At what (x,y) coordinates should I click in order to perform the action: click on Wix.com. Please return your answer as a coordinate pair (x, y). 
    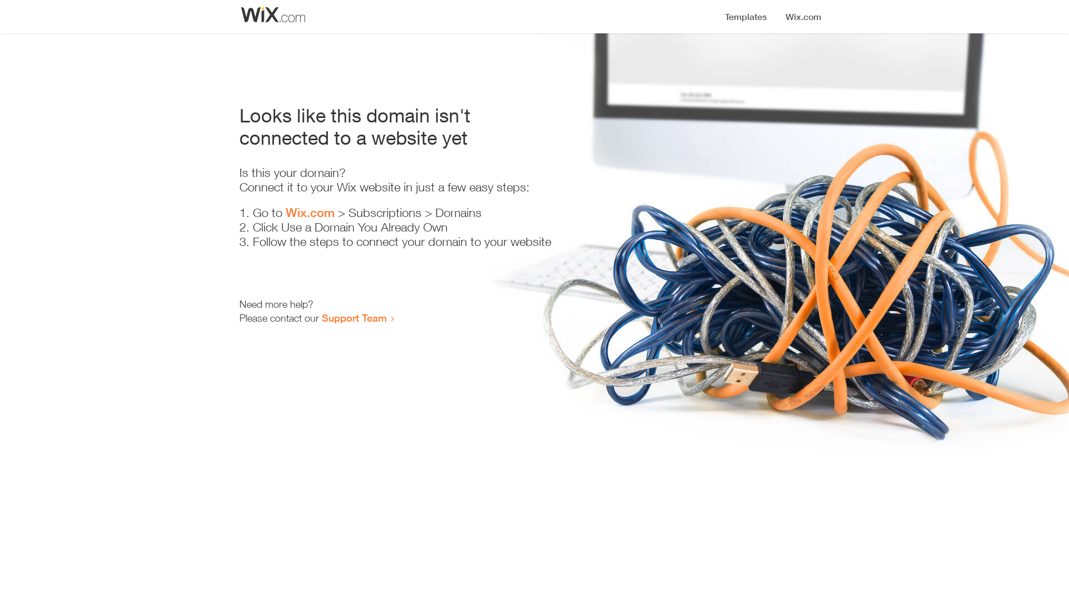
    Looking at the image, I should click on (310, 213).